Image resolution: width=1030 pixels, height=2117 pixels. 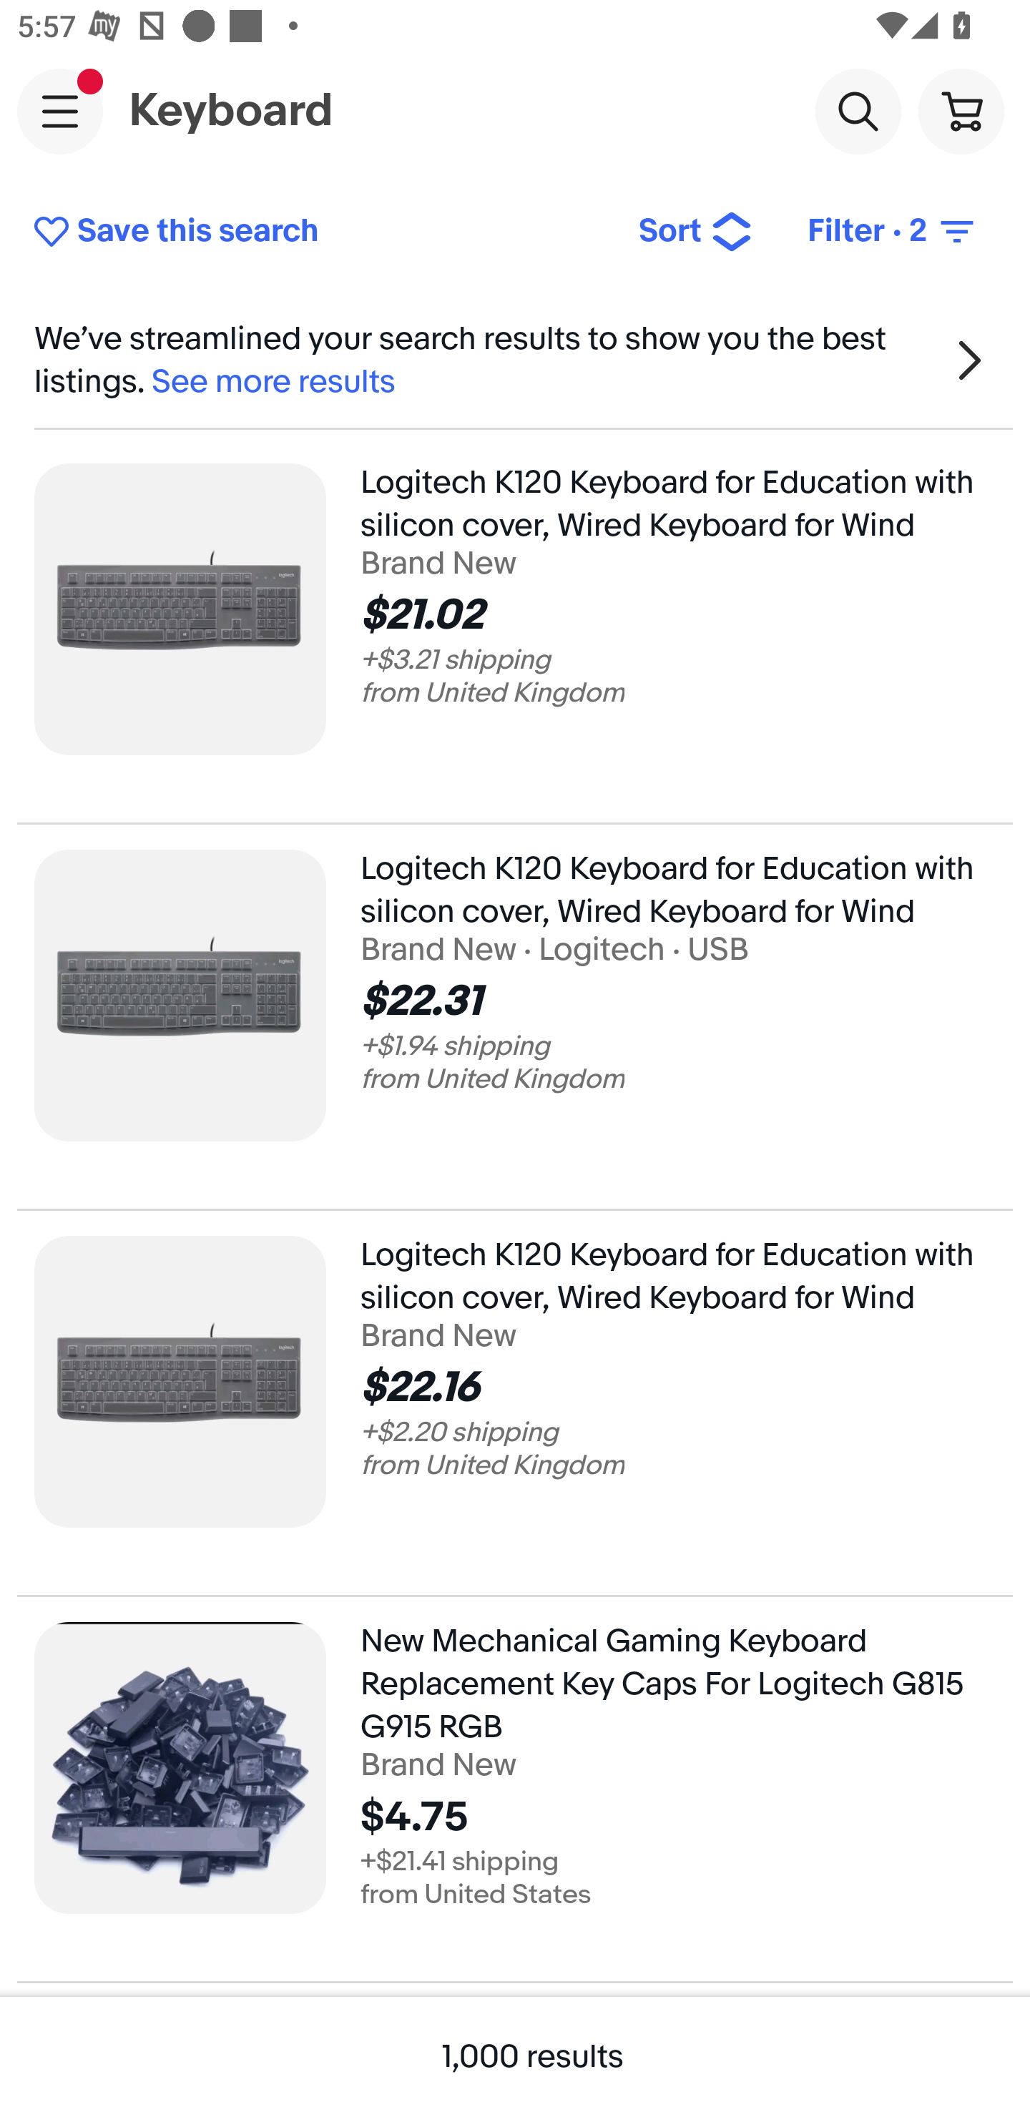 What do you see at coordinates (318, 232) in the screenshot?
I see `Save this search` at bounding box center [318, 232].